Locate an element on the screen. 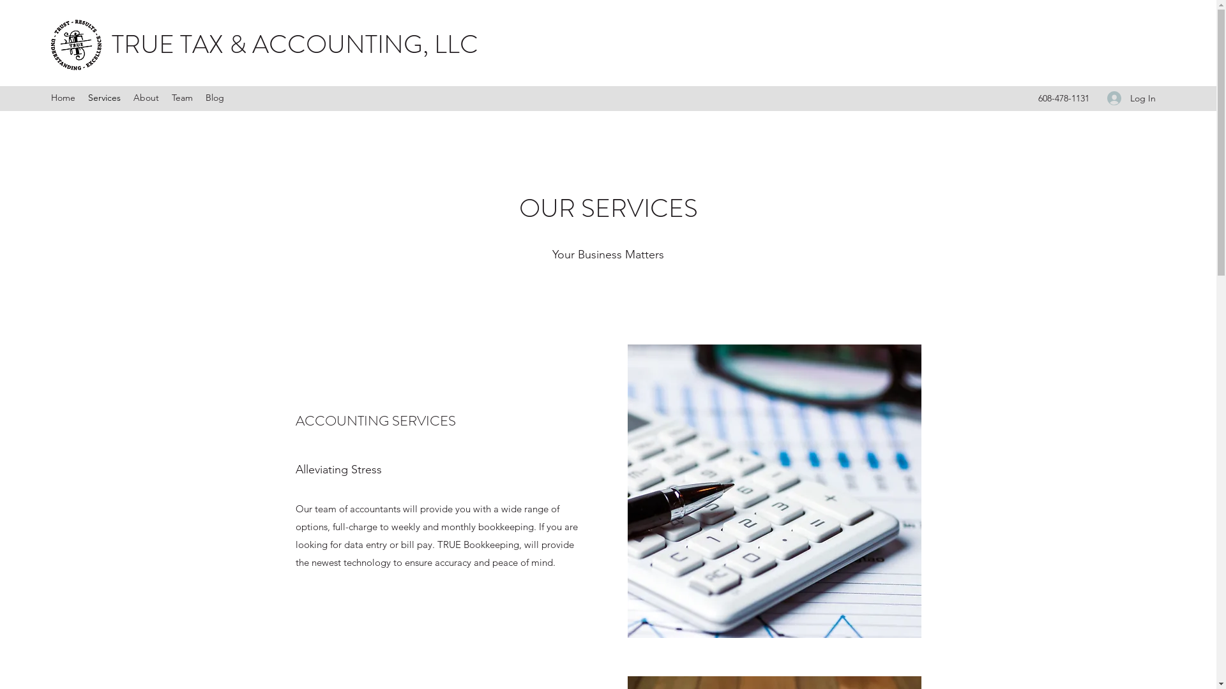  Blog is located at coordinates (215, 98).